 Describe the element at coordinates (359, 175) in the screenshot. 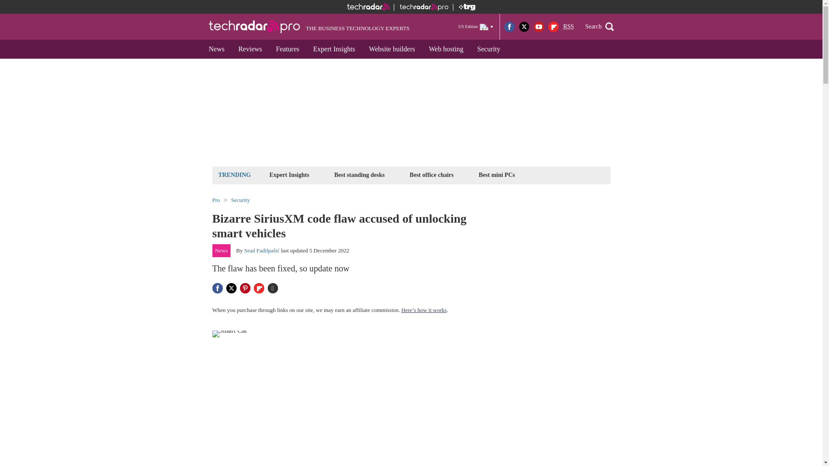

I see `Best standing desks` at that location.